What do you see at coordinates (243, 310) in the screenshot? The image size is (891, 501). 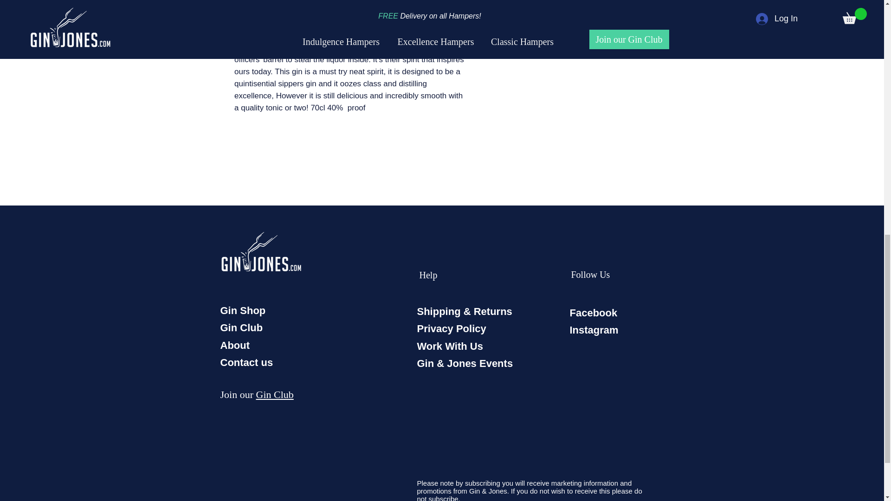 I see `Gin Shop` at bounding box center [243, 310].